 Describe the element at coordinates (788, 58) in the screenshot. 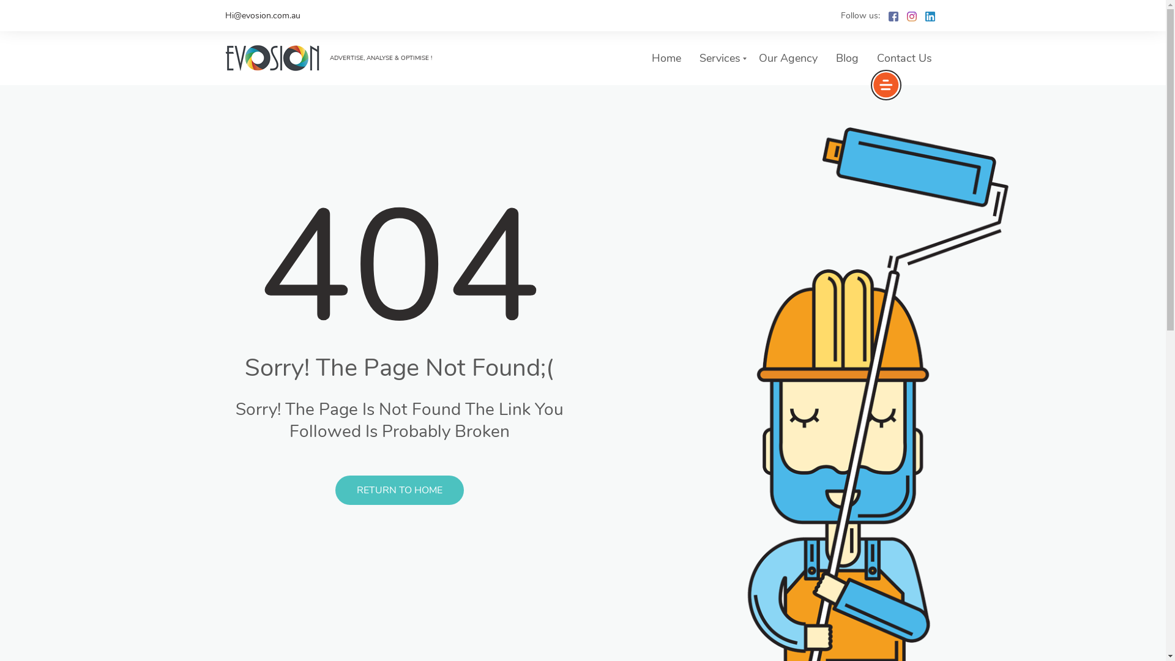

I see `Our Agency` at that location.